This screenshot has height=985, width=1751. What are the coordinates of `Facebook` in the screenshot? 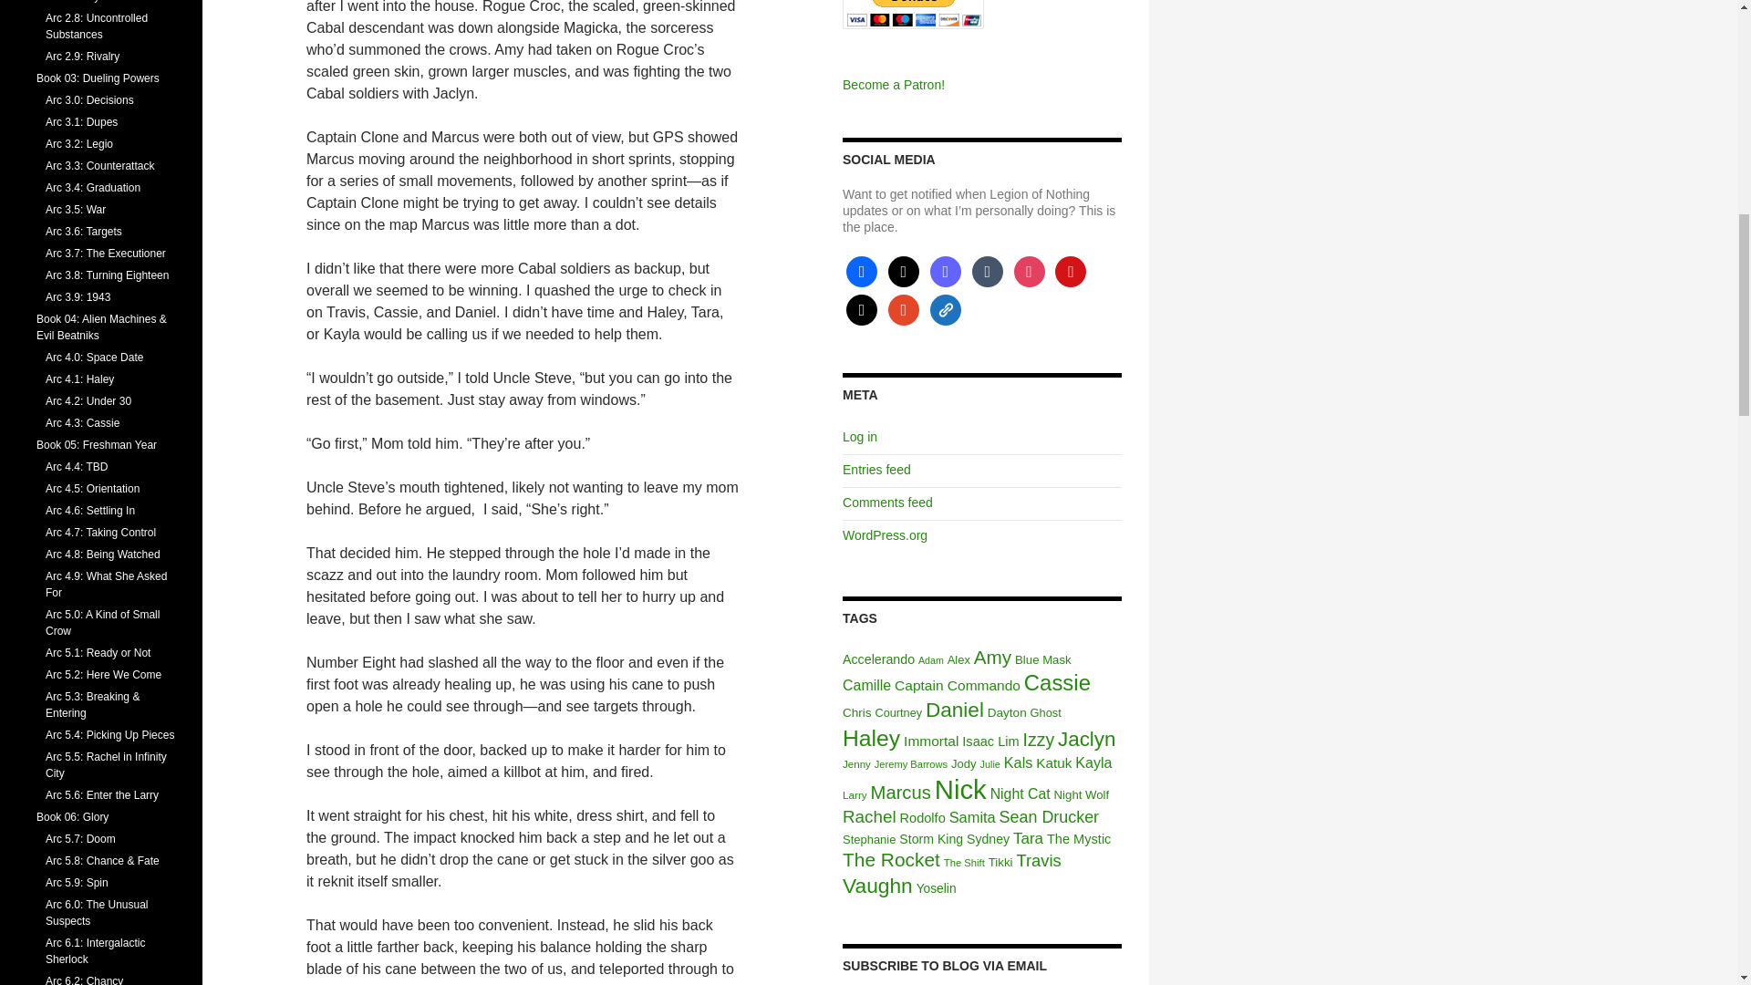 It's located at (861, 270).